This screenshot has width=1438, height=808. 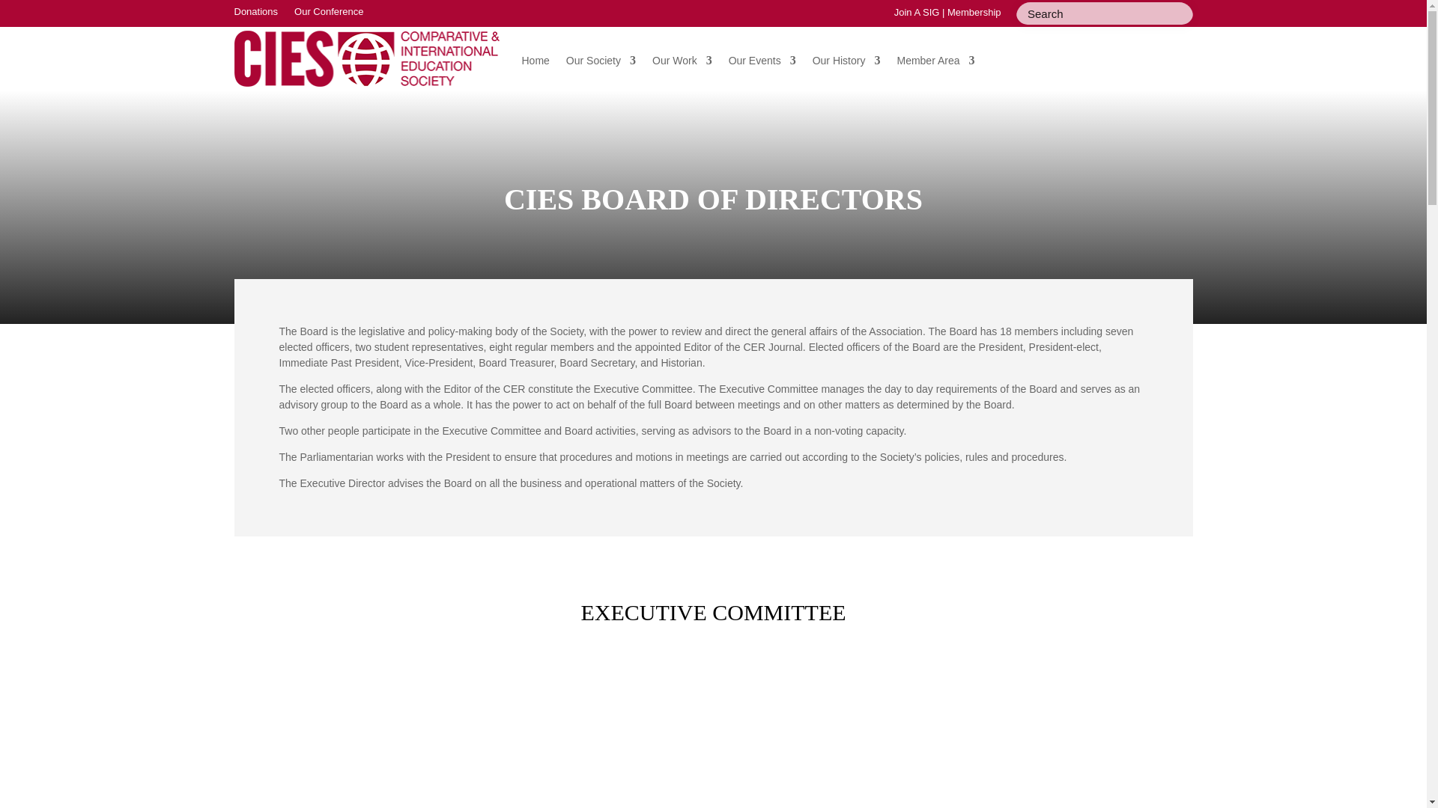 I want to click on Our Conference, so click(x=329, y=15).